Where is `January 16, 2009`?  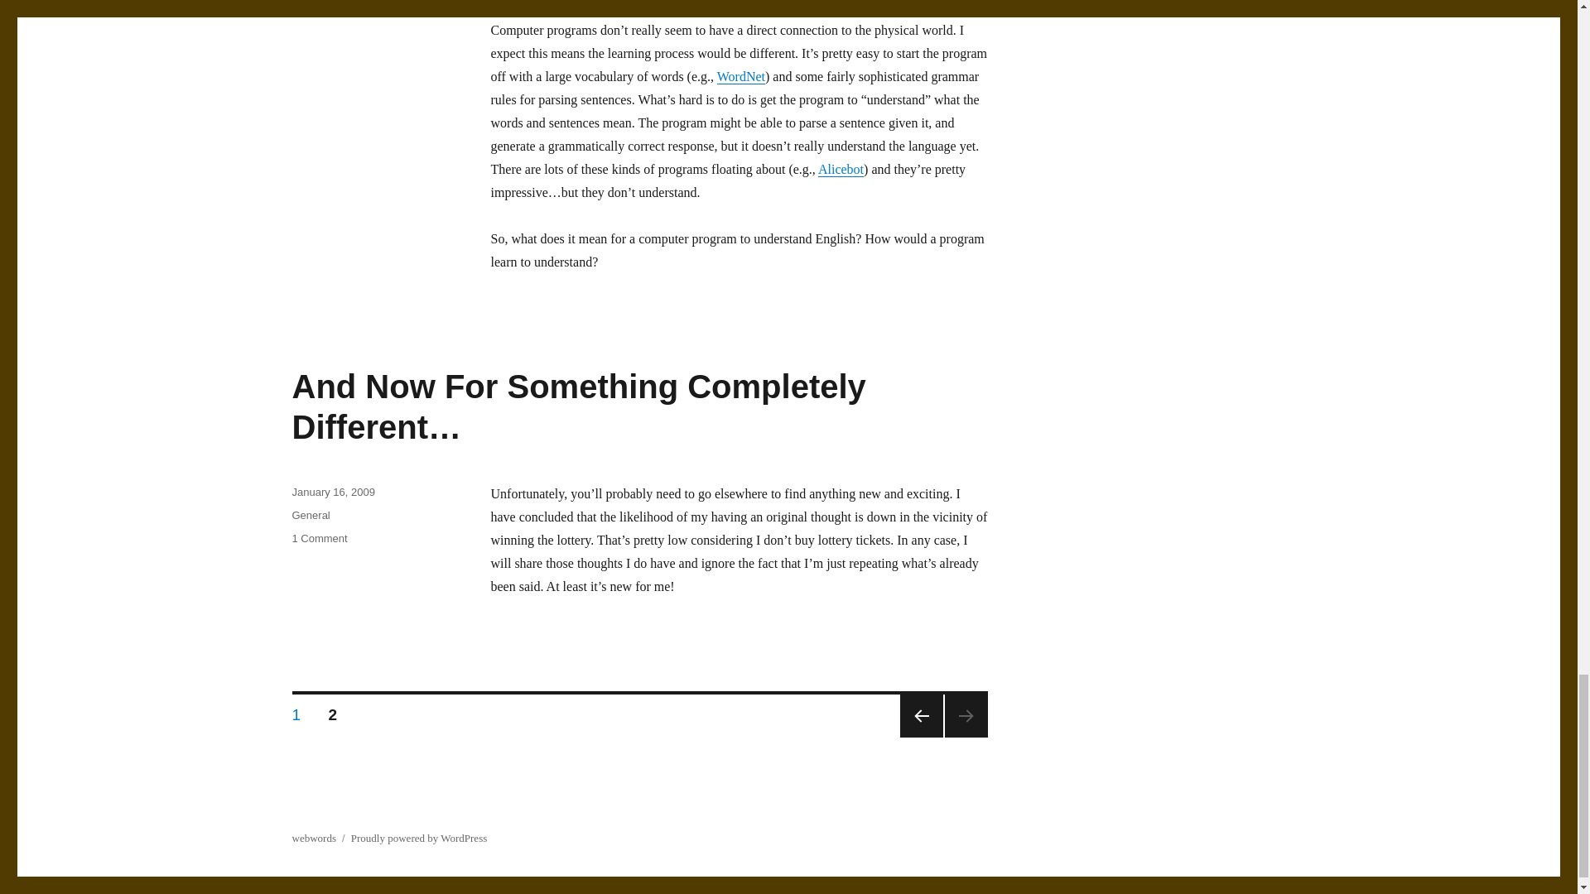
January 16, 2009 is located at coordinates (332, 492).